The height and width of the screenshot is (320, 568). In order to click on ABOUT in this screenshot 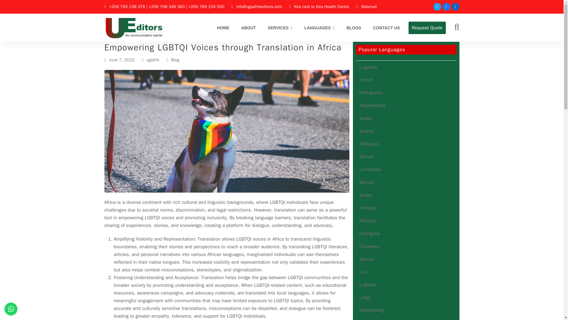, I will do `click(248, 28)`.